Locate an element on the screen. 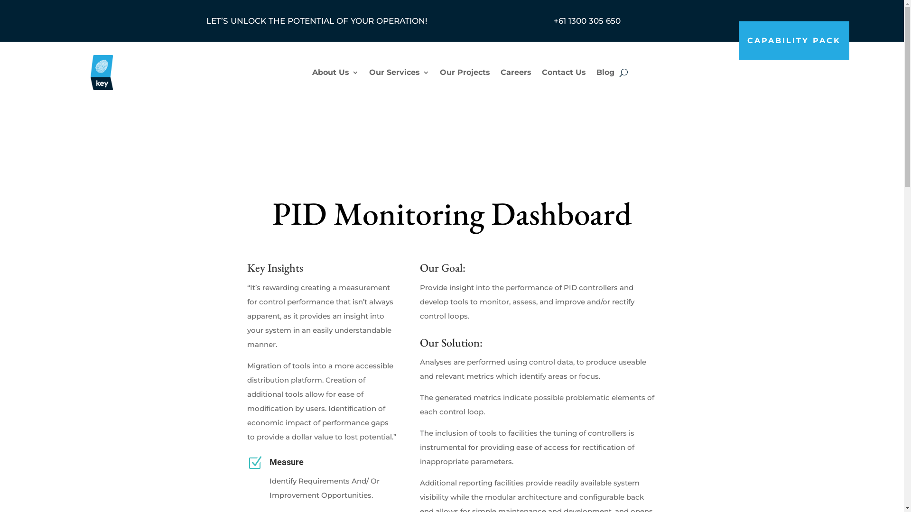  CAPABILITY PACK is located at coordinates (793, 41).